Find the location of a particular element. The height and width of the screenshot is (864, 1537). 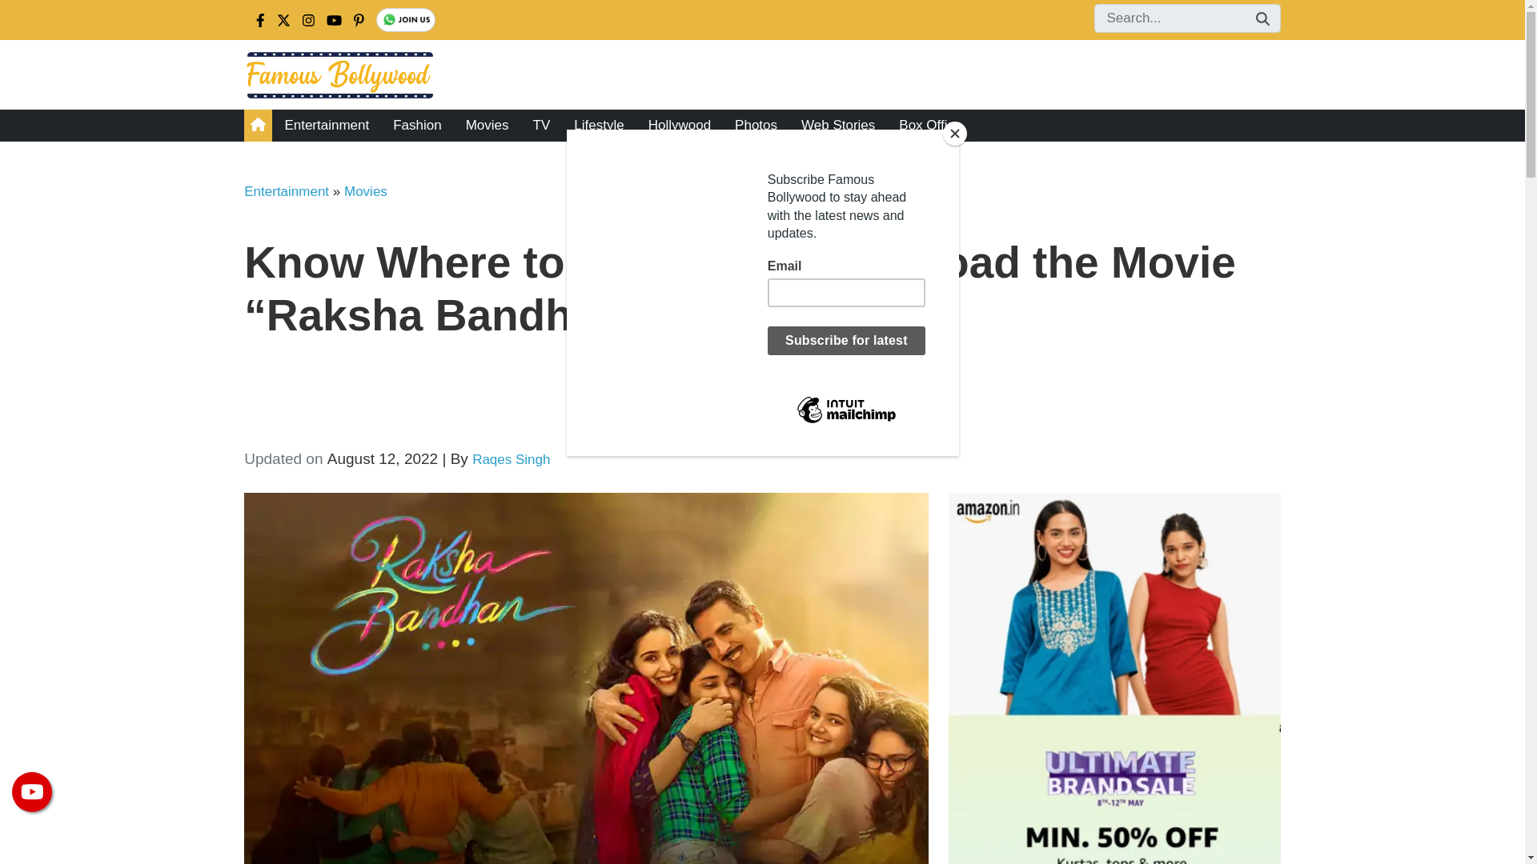

TV is located at coordinates (541, 126).